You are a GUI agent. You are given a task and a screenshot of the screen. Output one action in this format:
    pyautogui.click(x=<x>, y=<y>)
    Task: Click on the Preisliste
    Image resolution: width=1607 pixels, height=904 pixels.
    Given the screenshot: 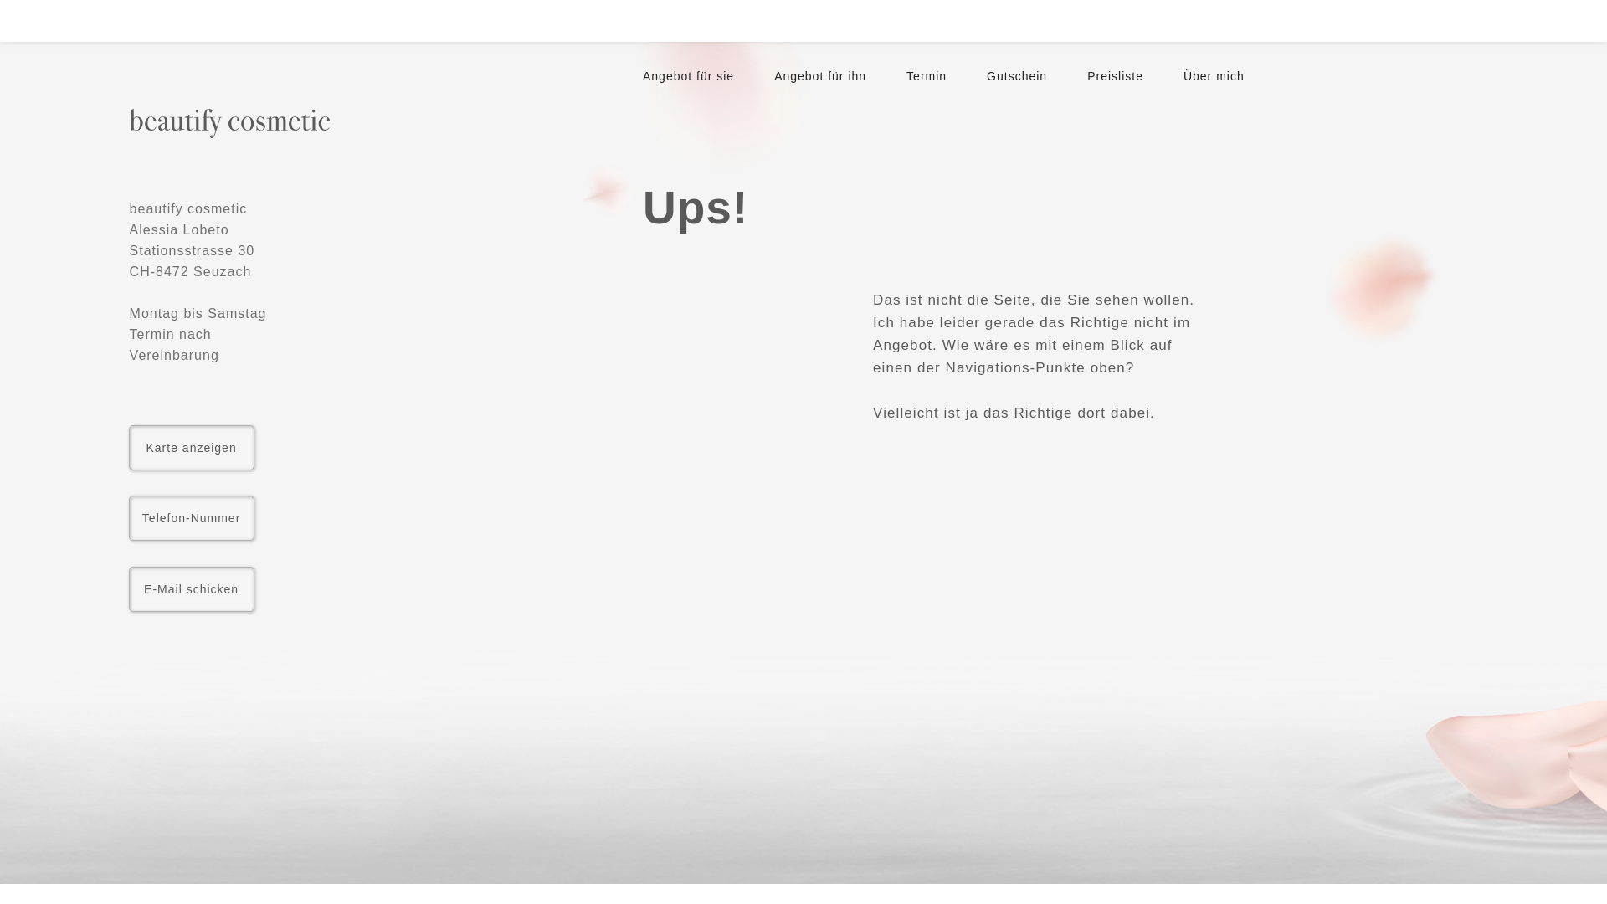 What is the action you would take?
    pyautogui.click(x=1120, y=76)
    